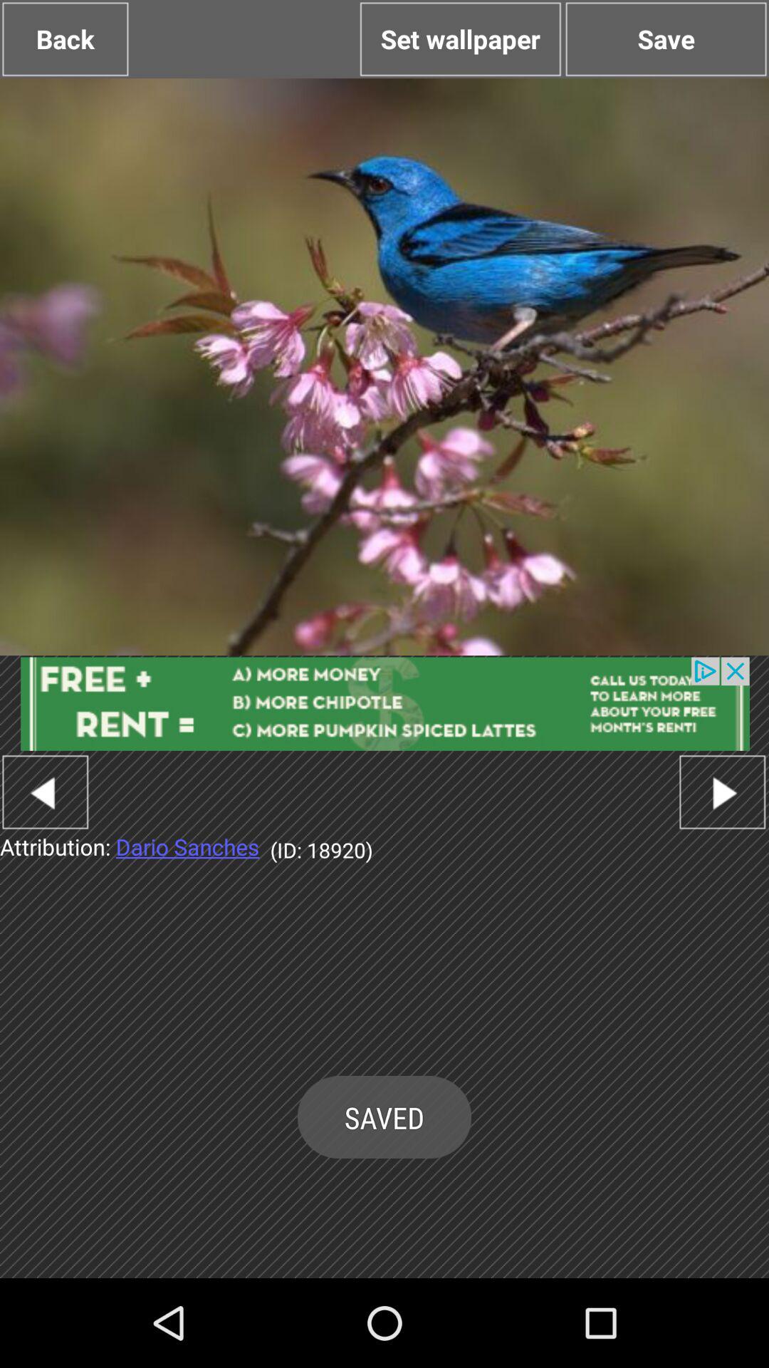  Describe the element at coordinates (722, 792) in the screenshot. I see `go forward` at that location.